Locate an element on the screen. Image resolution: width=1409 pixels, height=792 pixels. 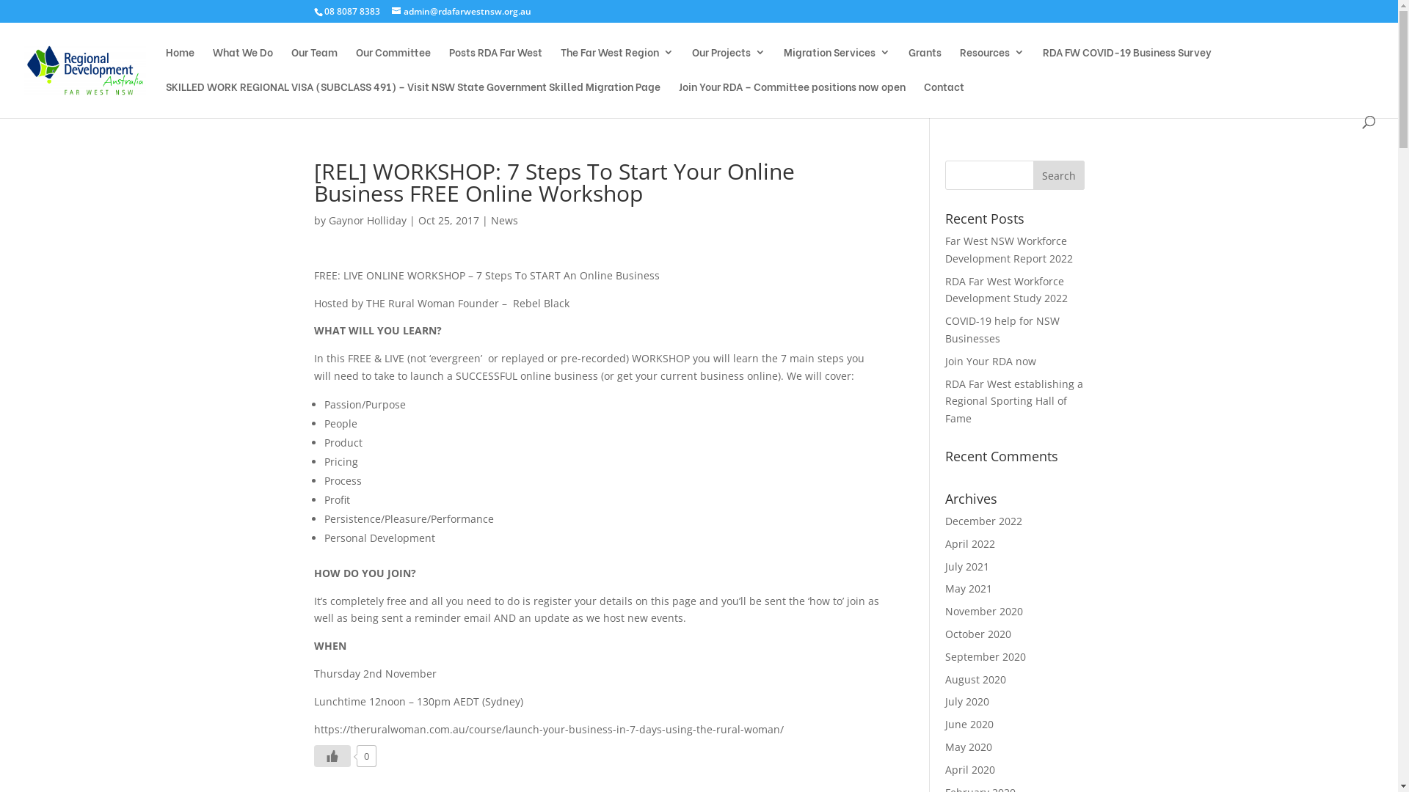
Our Projects is located at coordinates (729, 65).